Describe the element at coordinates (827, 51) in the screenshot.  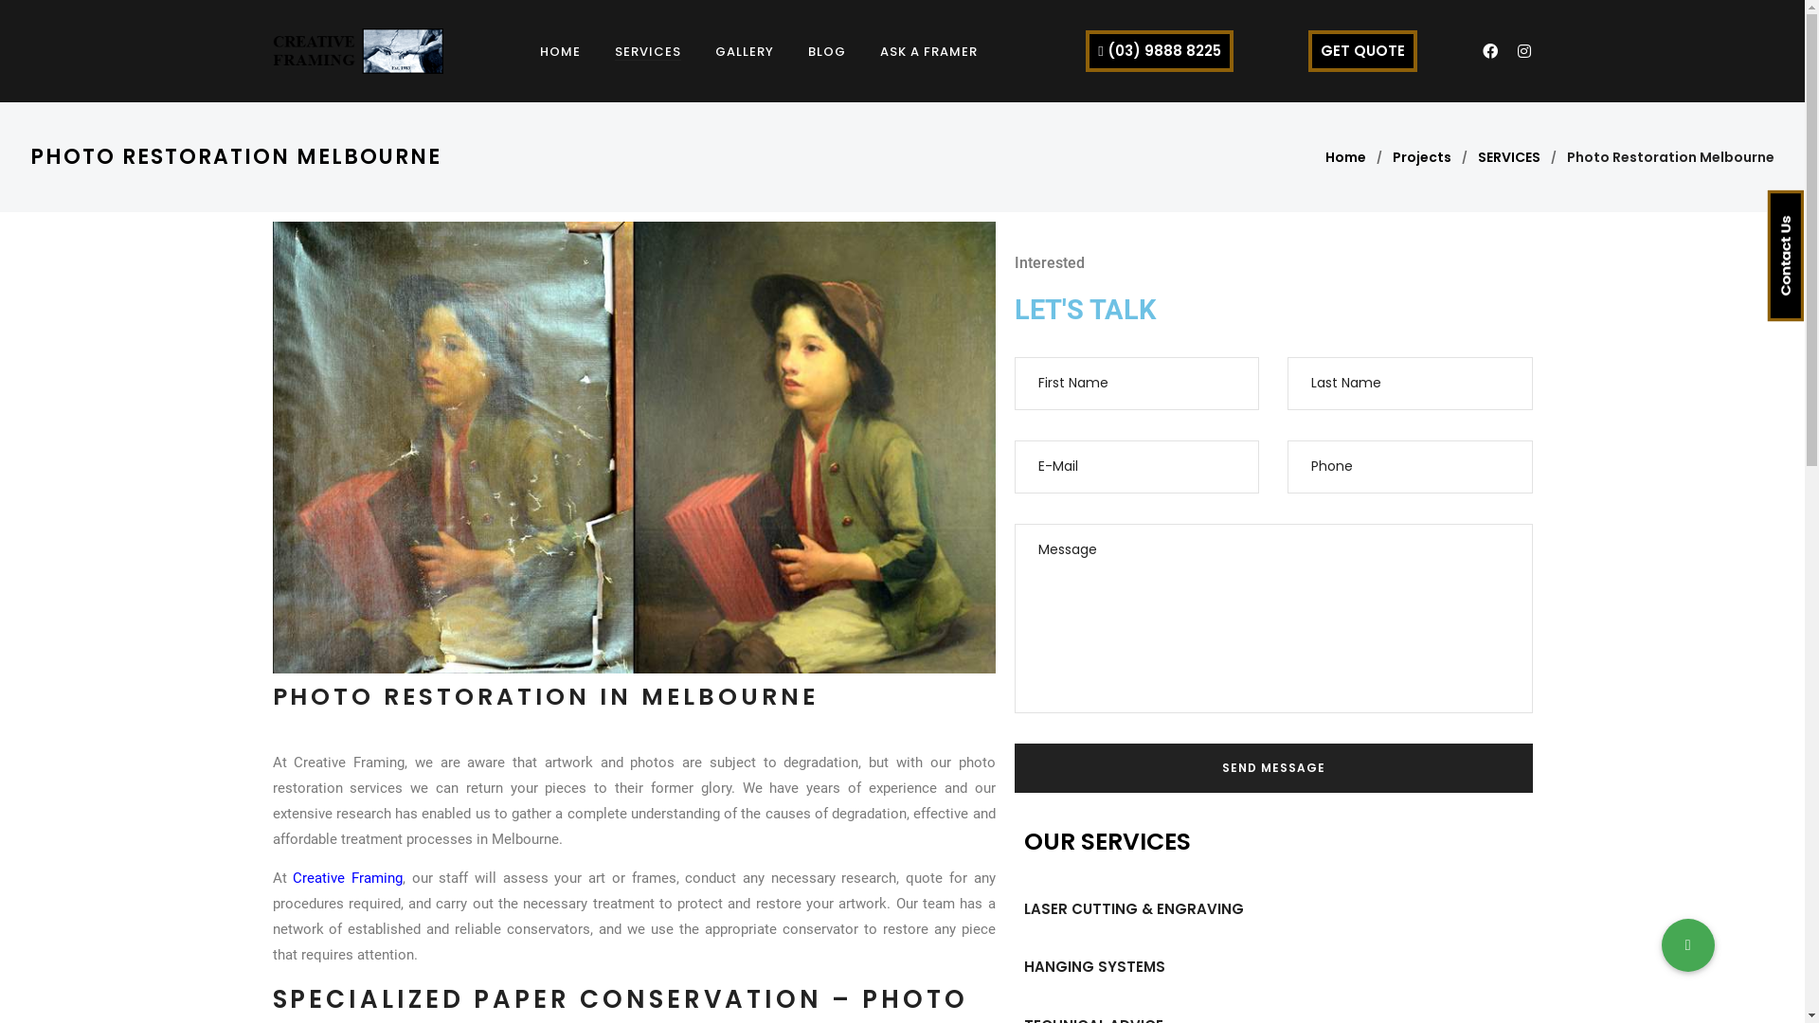
I see `BLOG` at that location.